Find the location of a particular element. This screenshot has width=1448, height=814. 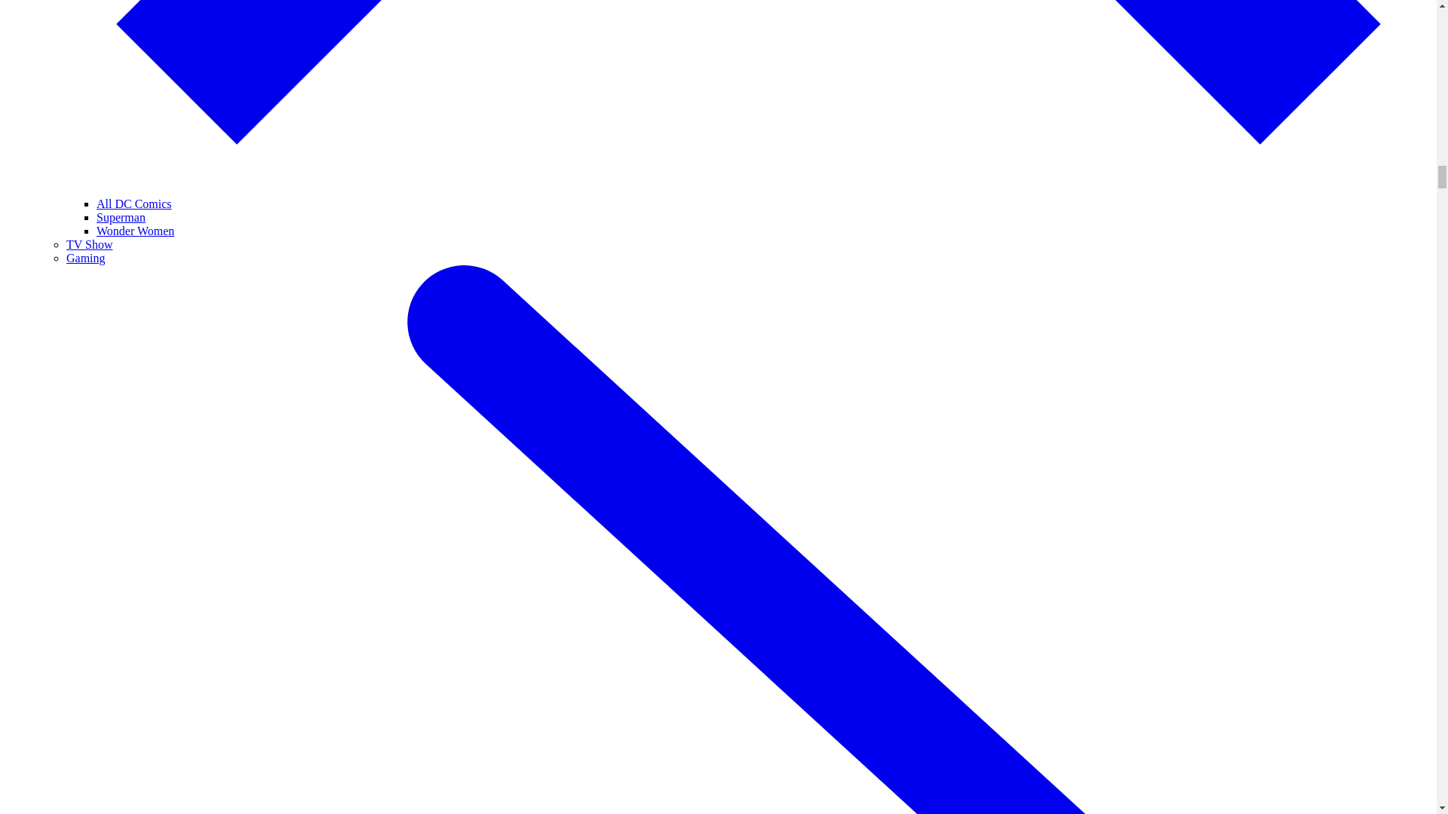

TV Show is located at coordinates (89, 244).